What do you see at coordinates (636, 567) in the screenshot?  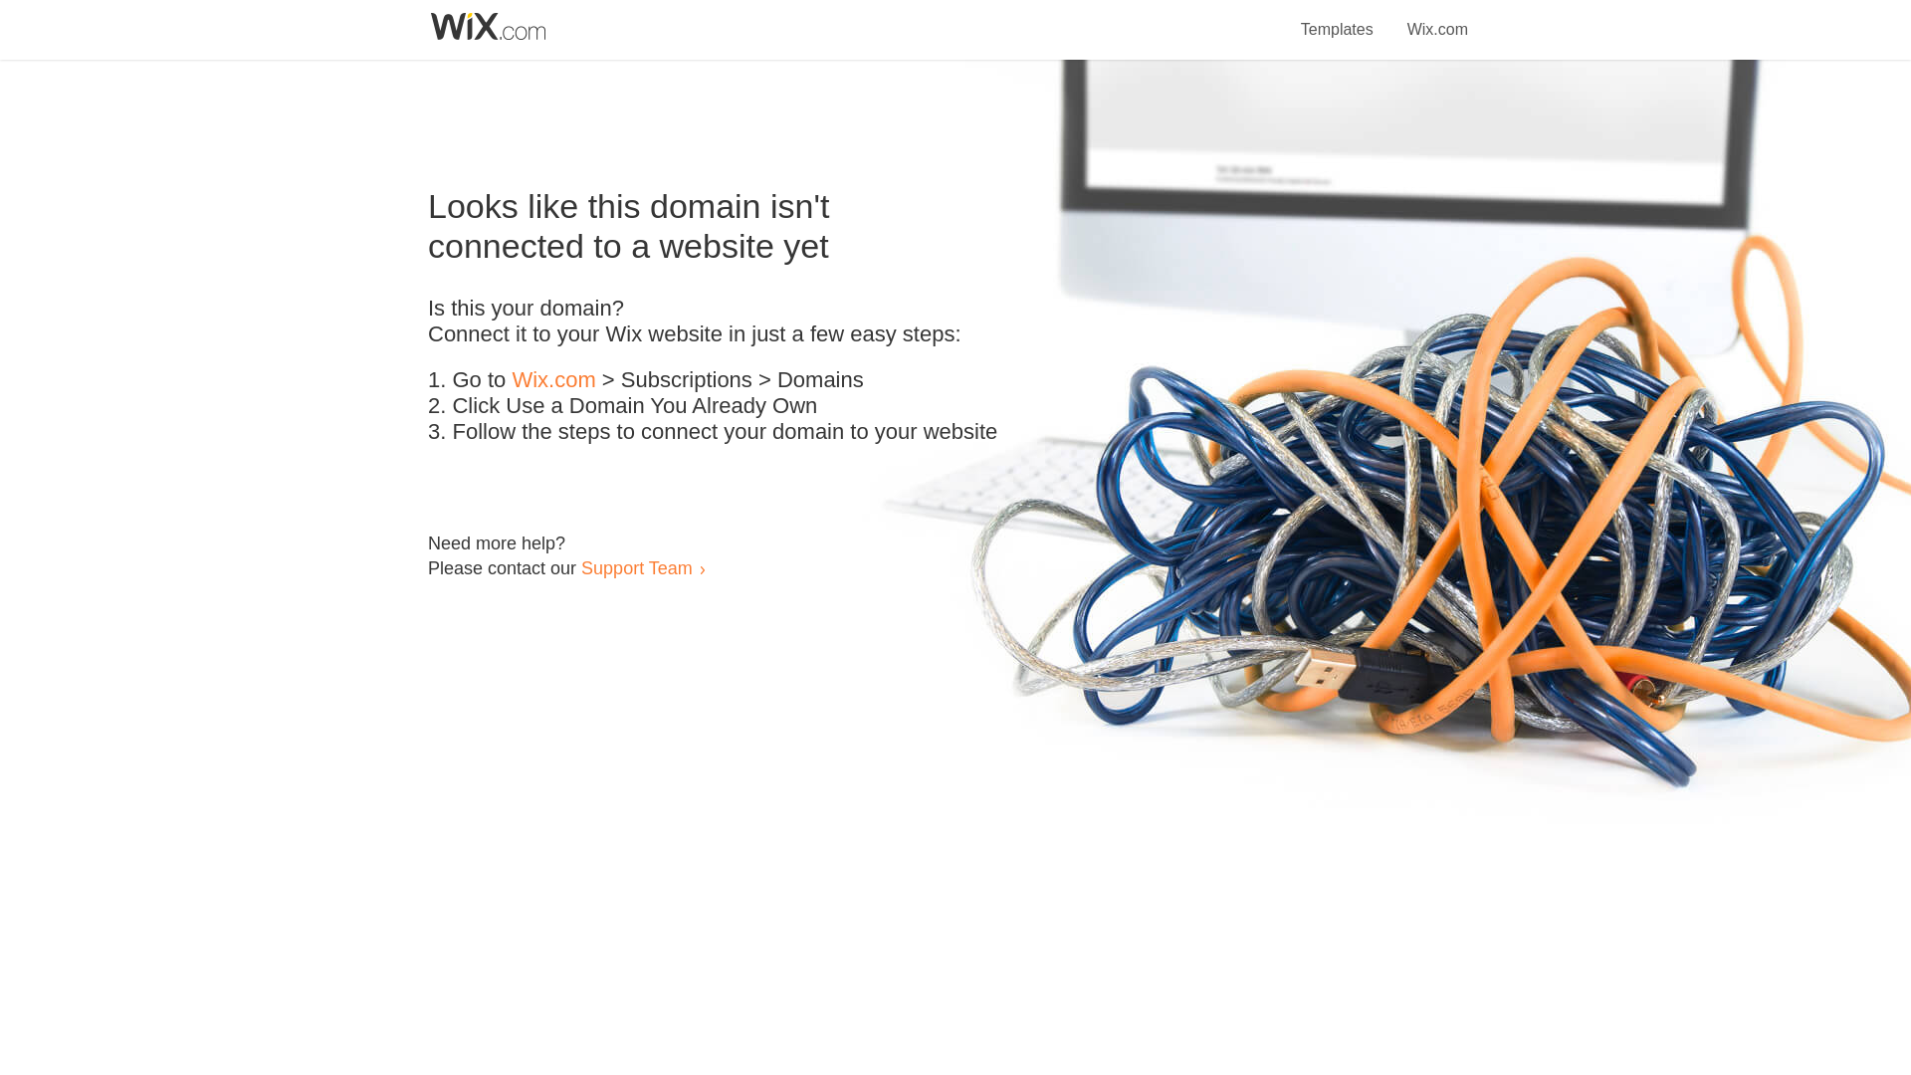 I see `Support Team` at bounding box center [636, 567].